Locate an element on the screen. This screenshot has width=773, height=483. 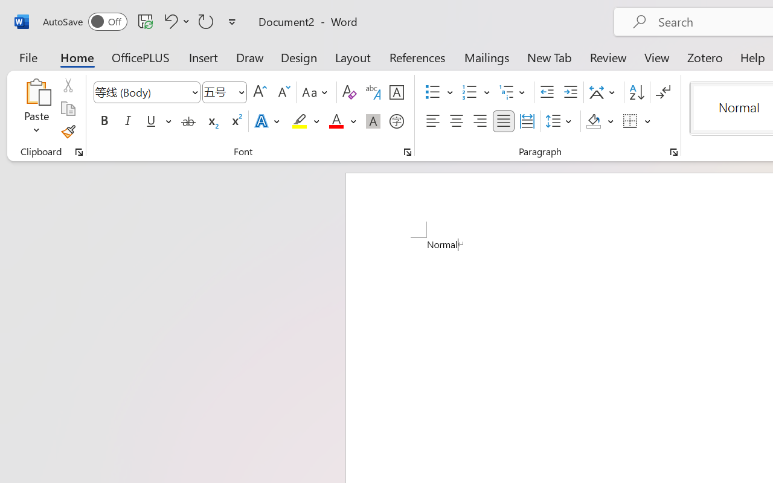
Insert is located at coordinates (204, 57).